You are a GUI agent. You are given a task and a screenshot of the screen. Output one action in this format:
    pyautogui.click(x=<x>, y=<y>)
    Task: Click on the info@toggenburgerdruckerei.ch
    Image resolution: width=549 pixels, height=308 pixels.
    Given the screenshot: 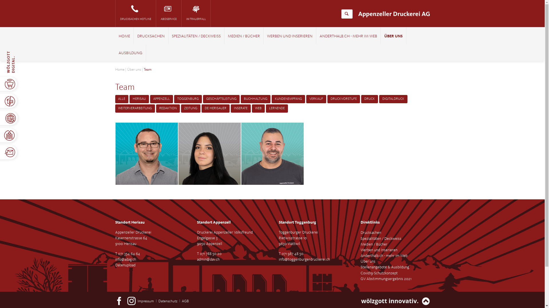 What is the action you would take?
    pyautogui.click(x=304, y=260)
    